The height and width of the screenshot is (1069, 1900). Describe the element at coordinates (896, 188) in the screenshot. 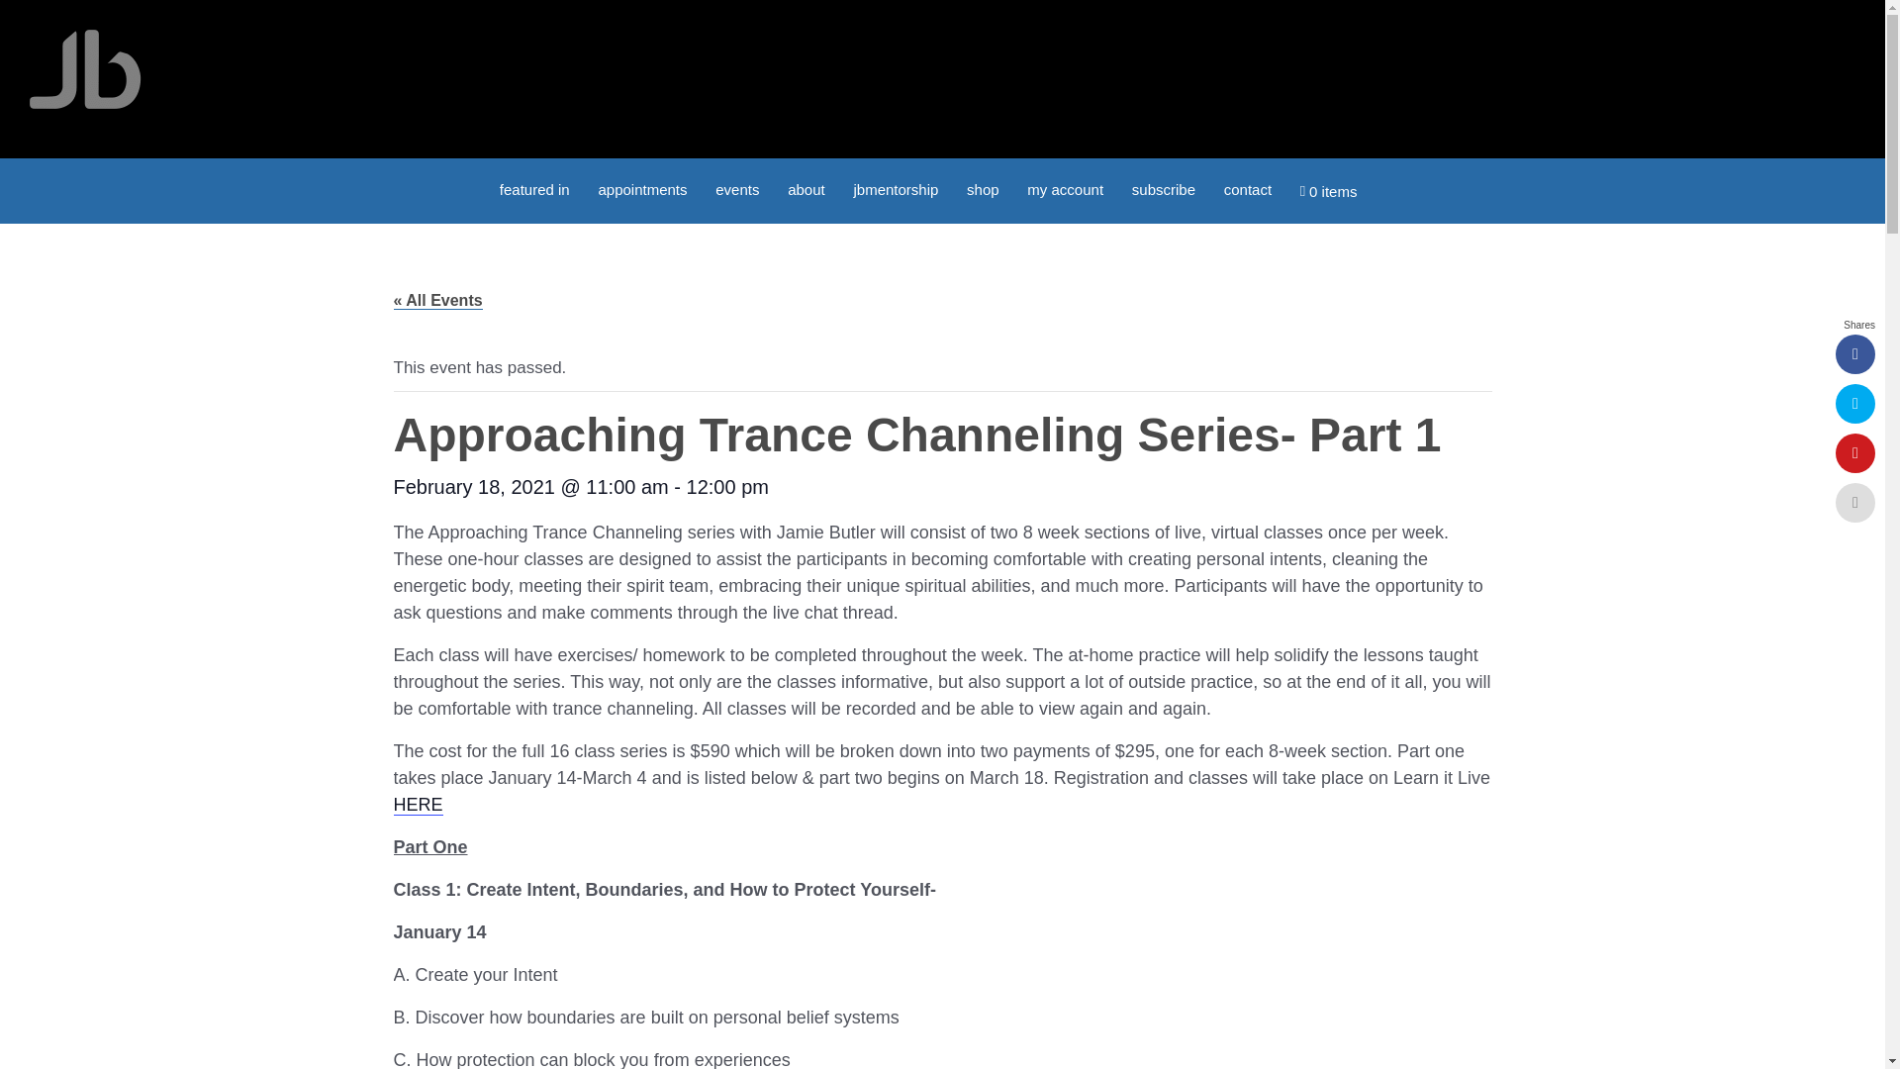

I see `jbmentorship` at that location.